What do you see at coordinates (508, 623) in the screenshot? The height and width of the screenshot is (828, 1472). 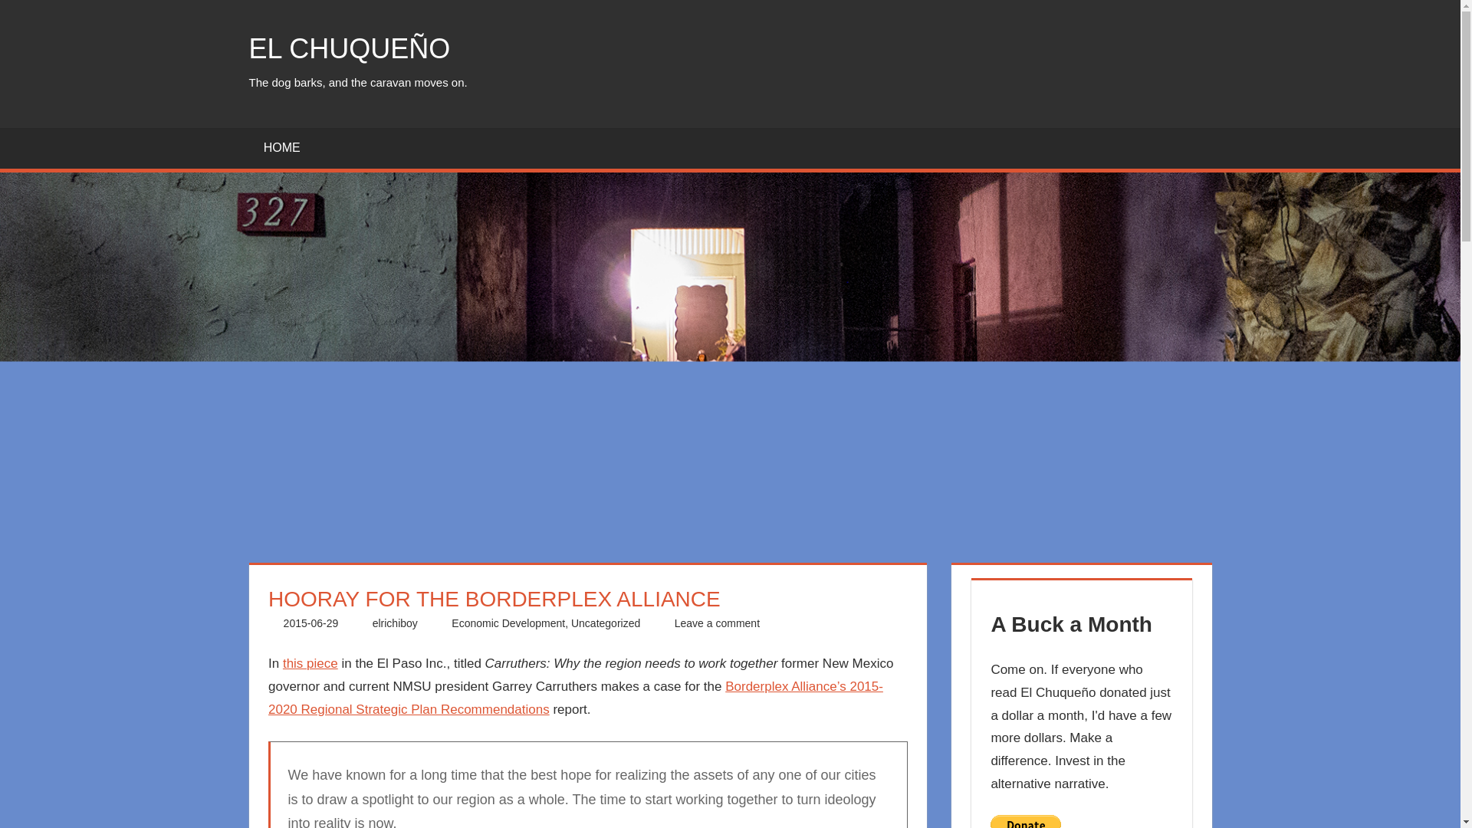 I see `Economic Development` at bounding box center [508, 623].